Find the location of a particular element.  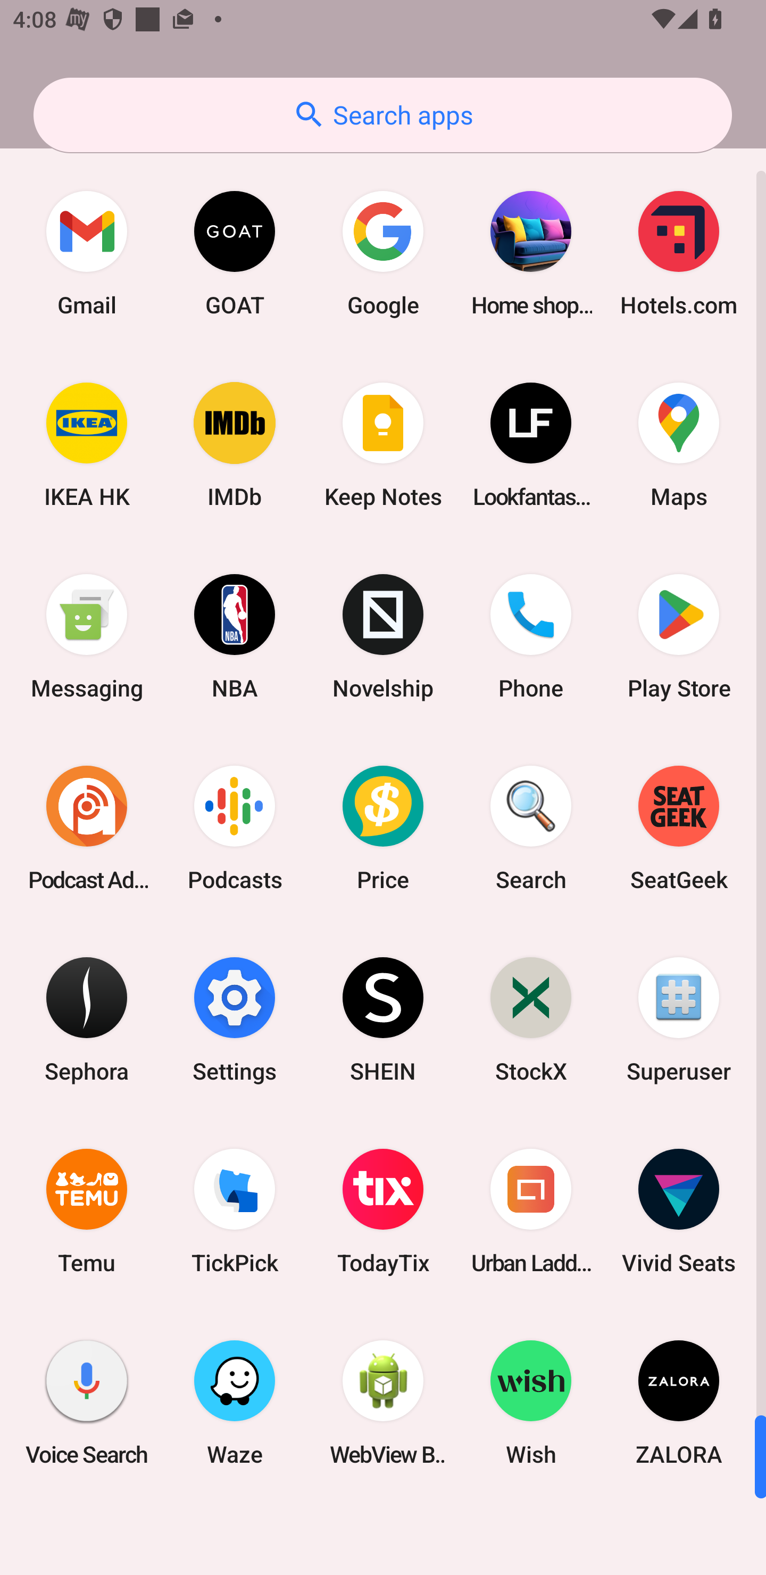

Podcasts is located at coordinates (235, 827).